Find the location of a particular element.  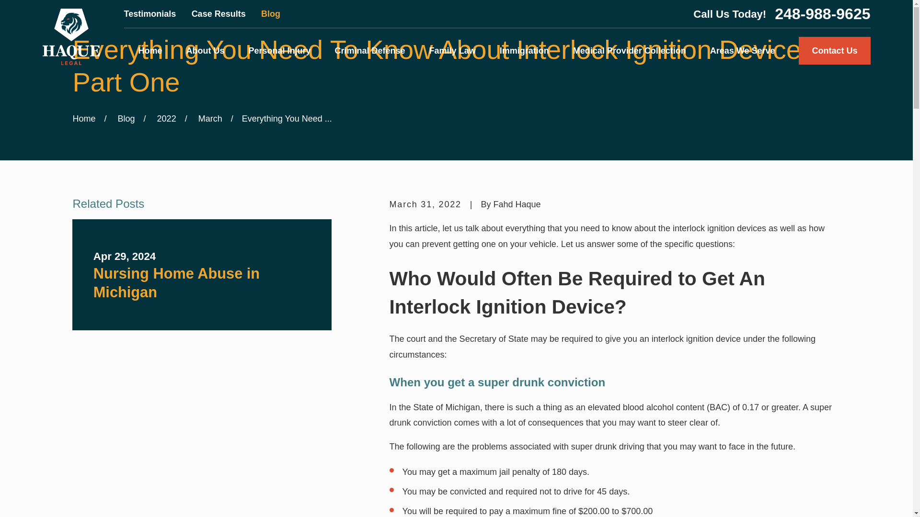

Family Law is located at coordinates (452, 51).